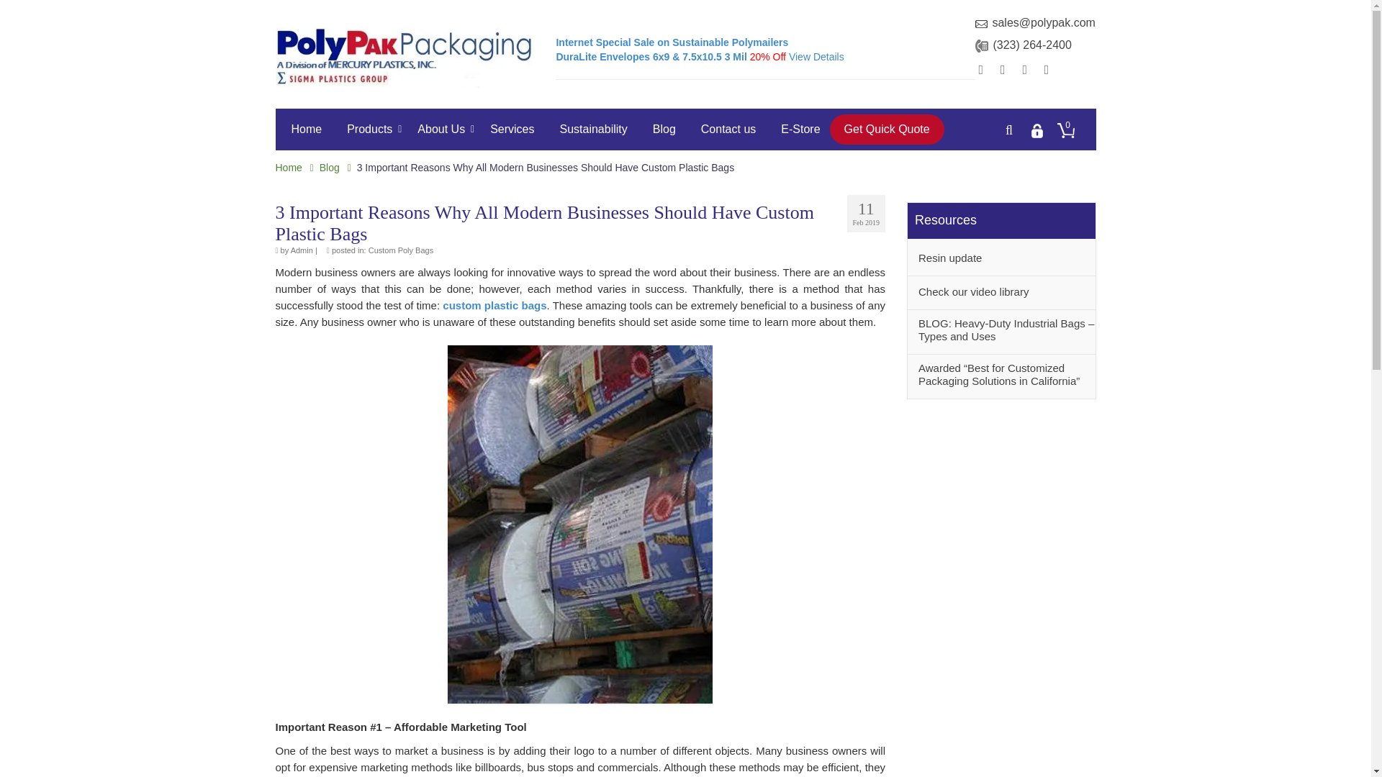 This screenshot has width=1382, height=777. What do you see at coordinates (1024, 71) in the screenshot?
I see `youtube` at bounding box center [1024, 71].